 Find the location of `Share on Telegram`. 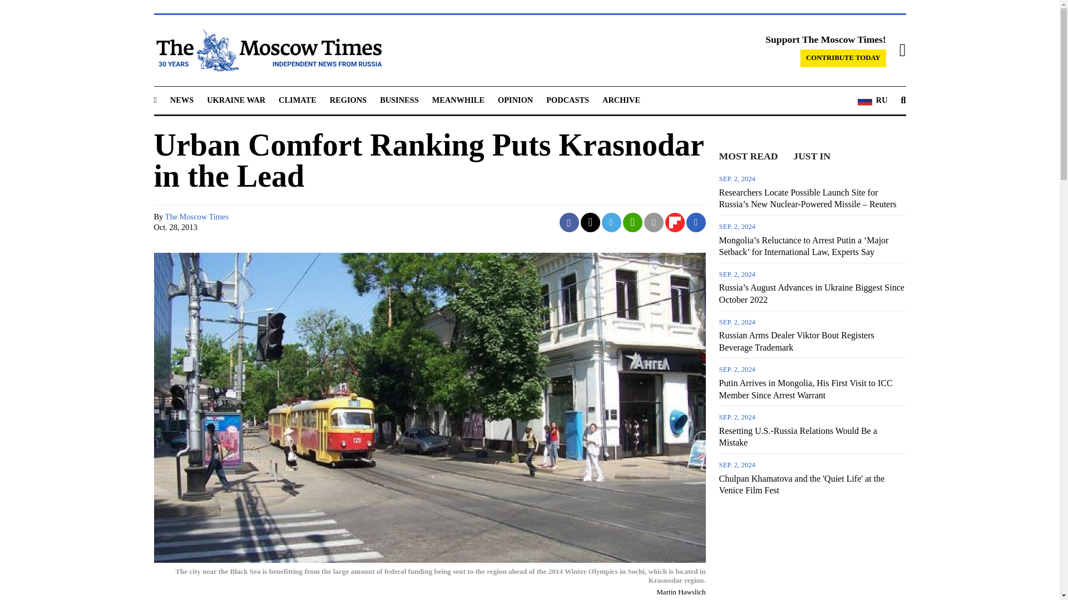

Share on Telegram is located at coordinates (612, 222).